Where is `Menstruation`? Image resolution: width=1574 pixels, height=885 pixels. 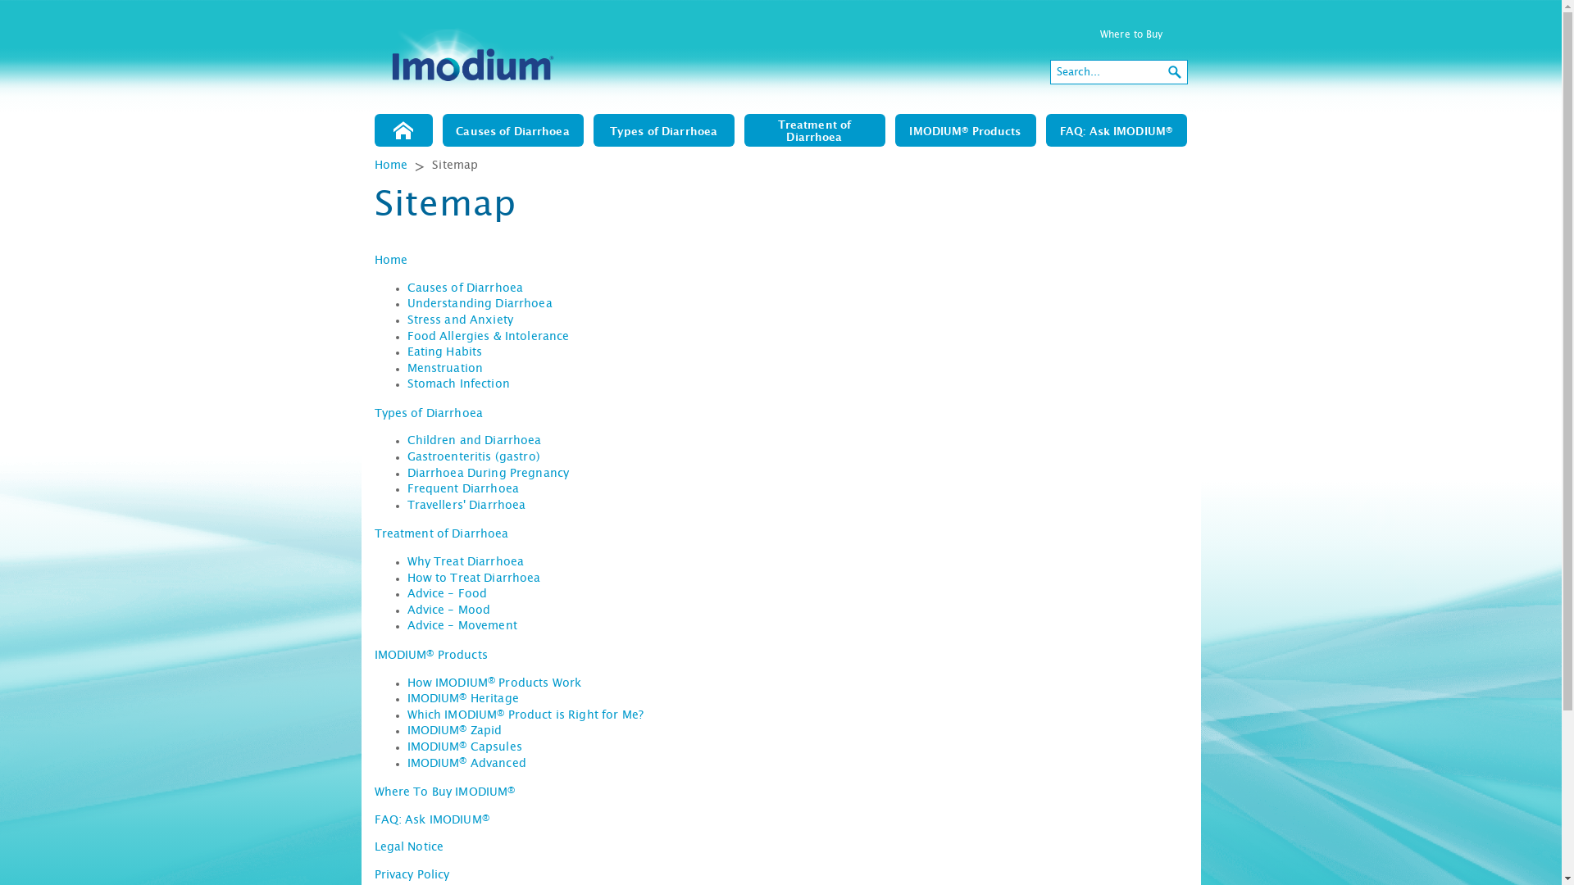
Menstruation is located at coordinates (444, 369).